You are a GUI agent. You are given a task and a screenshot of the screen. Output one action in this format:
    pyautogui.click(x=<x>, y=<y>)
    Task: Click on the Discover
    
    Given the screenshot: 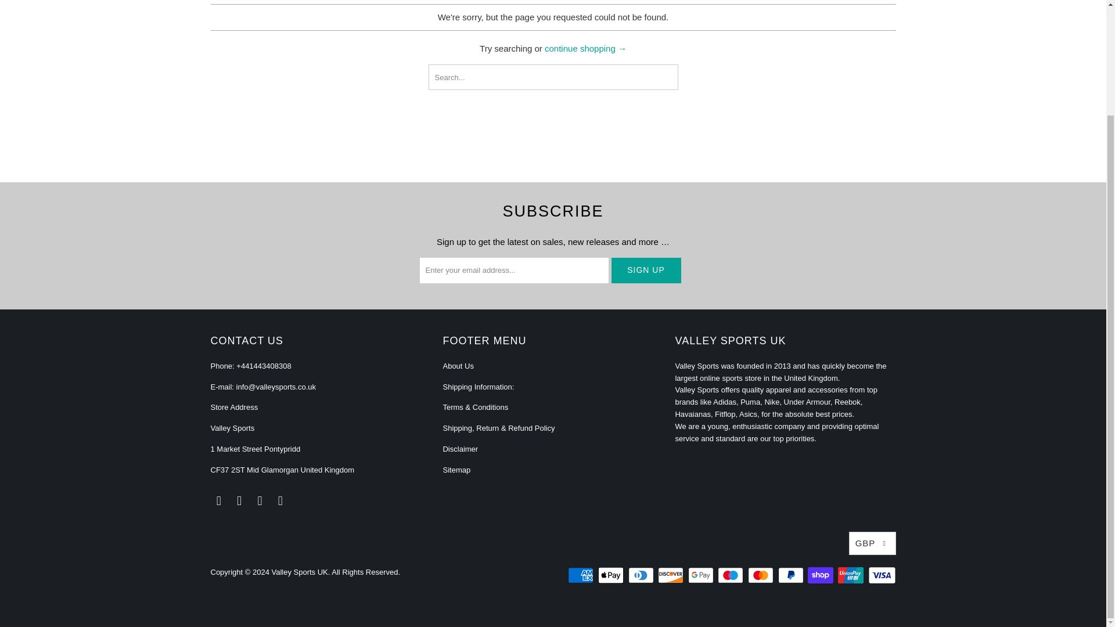 What is the action you would take?
    pyautogui.click(x=671, y=575)
    